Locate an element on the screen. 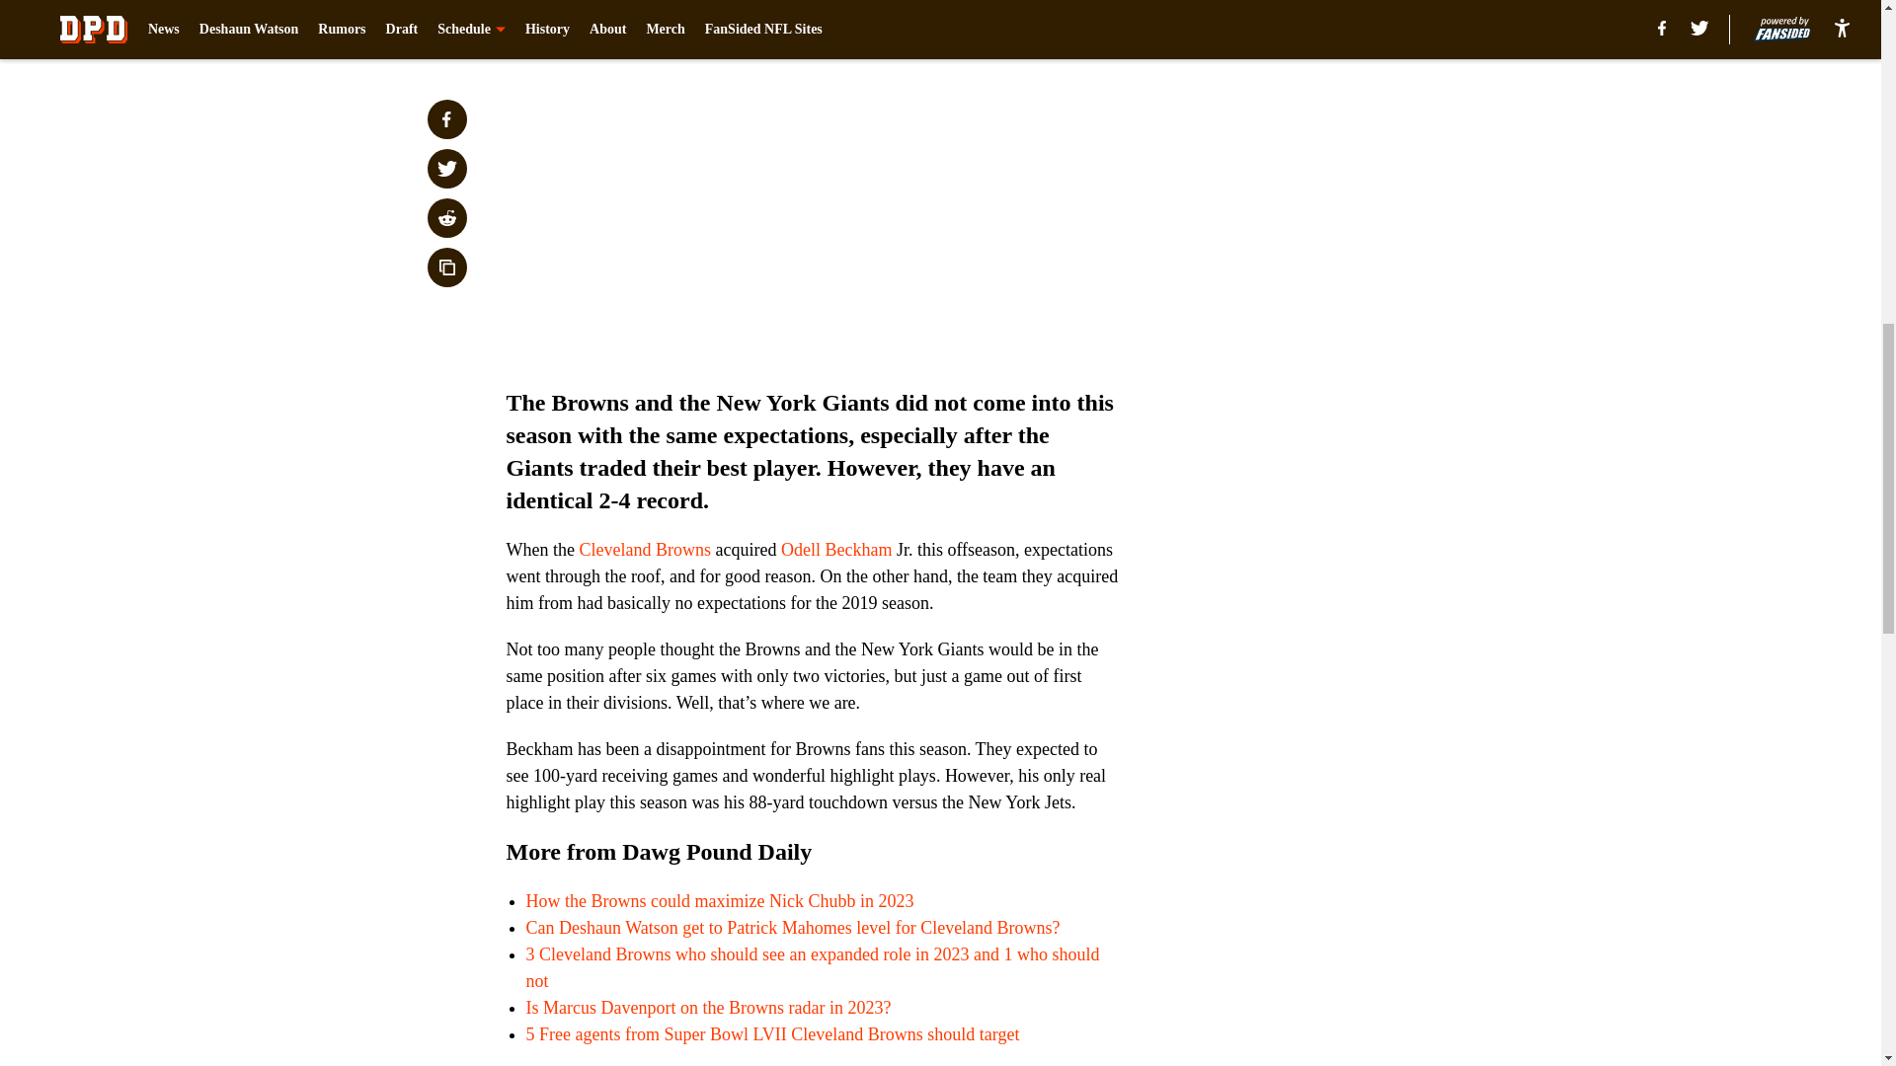 This screenshot has height=1066, width=1896. Is Marcus Davenport on the Browns radar in 2023? is located at coordinates (707, 1007).